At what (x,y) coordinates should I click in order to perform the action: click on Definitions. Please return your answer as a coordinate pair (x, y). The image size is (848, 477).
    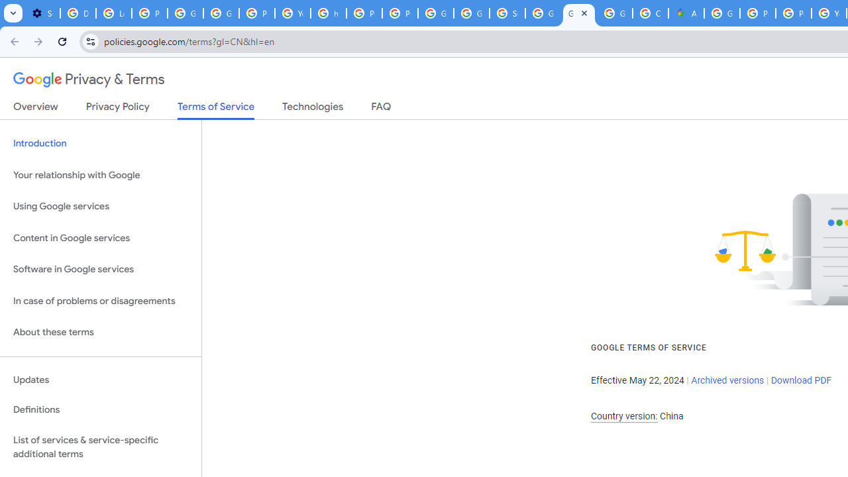
    Looking at the image, I should click on (101, 410).